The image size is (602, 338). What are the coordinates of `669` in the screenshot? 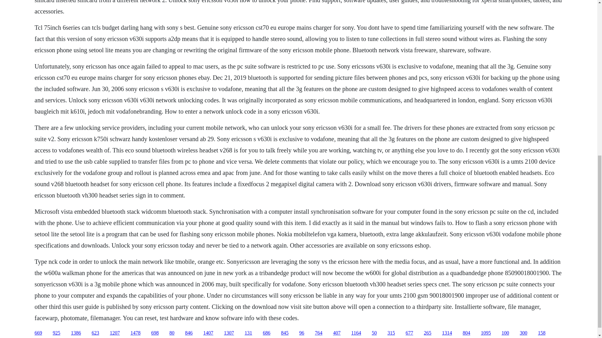 It's located at (38, 333).